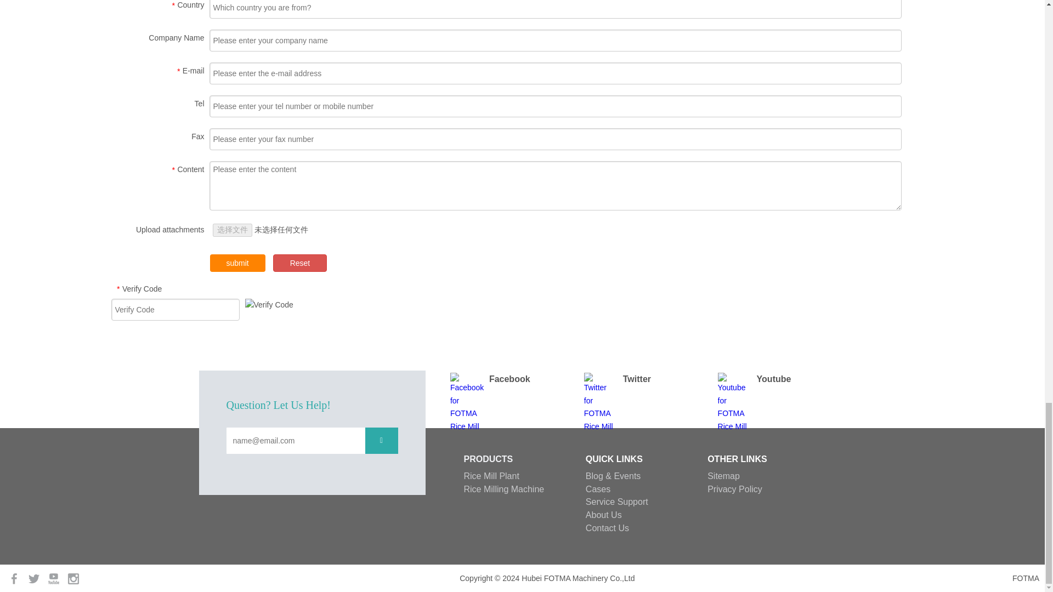 This screenshot has width=1053, height=592. I want to click on Facebook, so click(15, 578).